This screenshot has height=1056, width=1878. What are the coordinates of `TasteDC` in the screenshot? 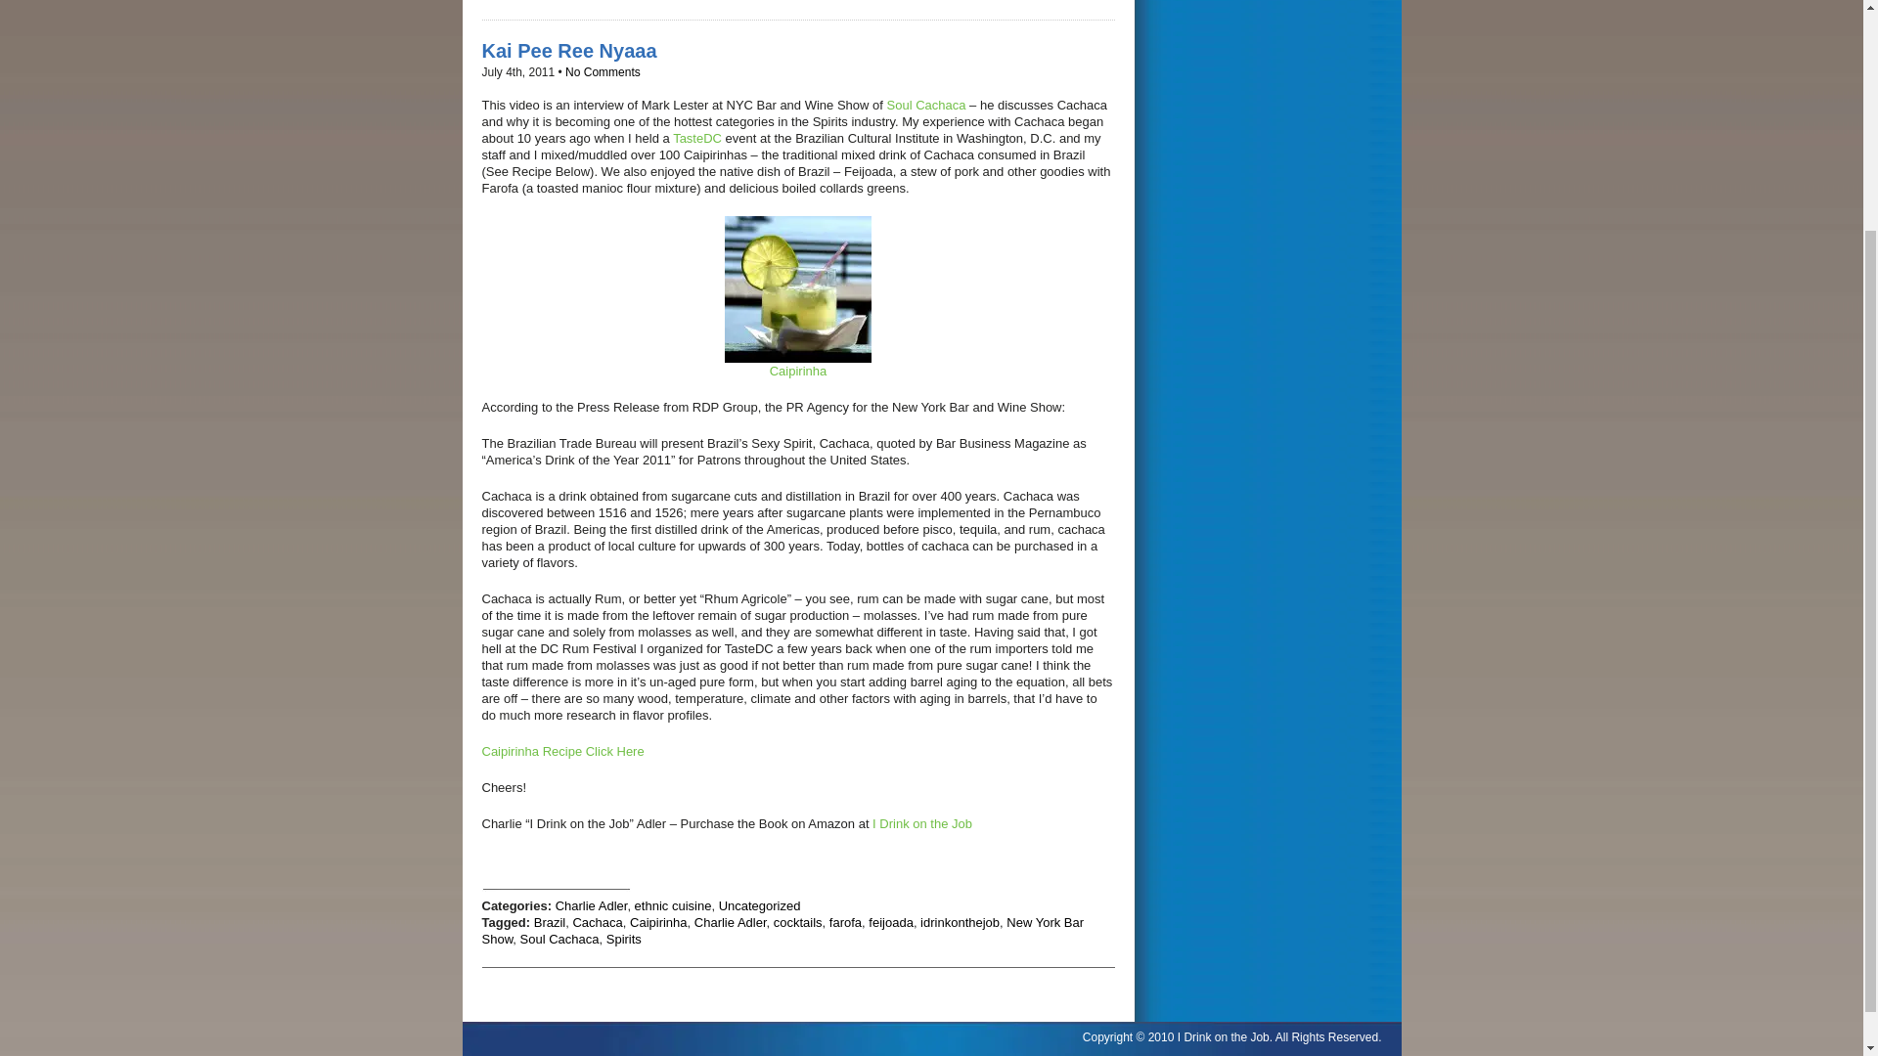 It's located at (696, 138).